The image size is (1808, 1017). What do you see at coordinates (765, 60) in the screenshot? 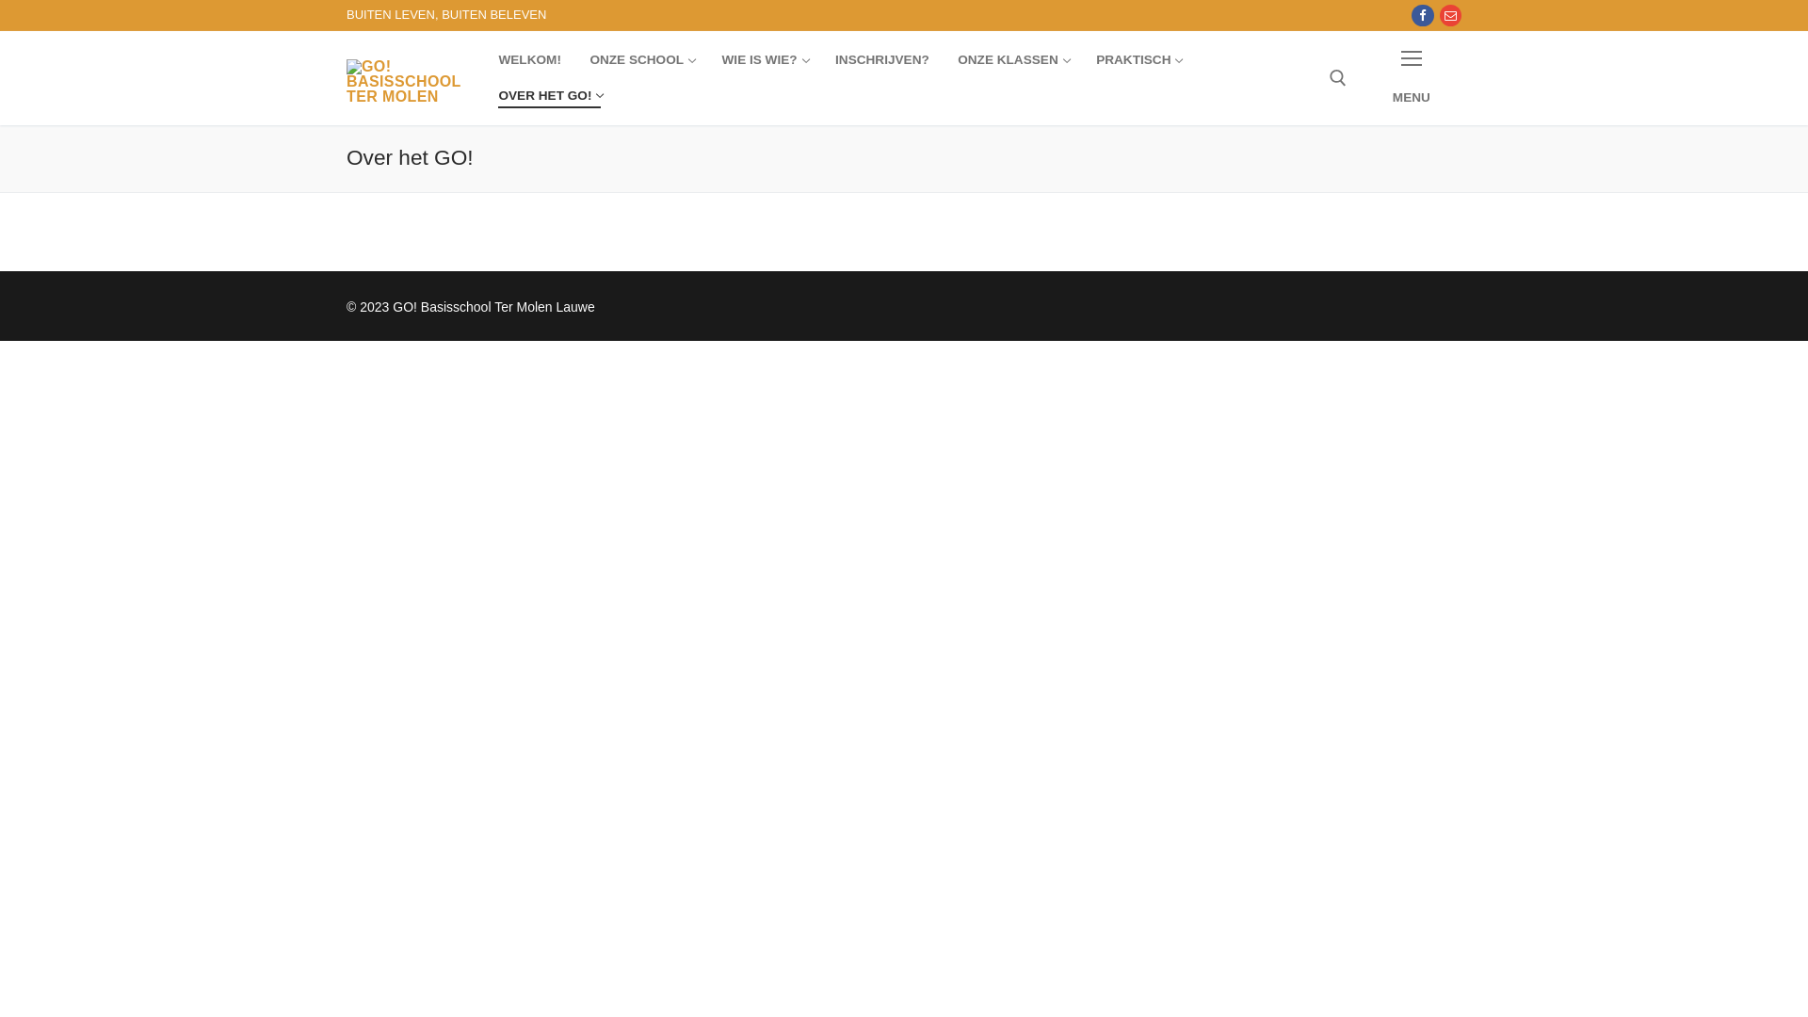
I see `WIE IS WIE?
 ` at bounding box center [765, 60].